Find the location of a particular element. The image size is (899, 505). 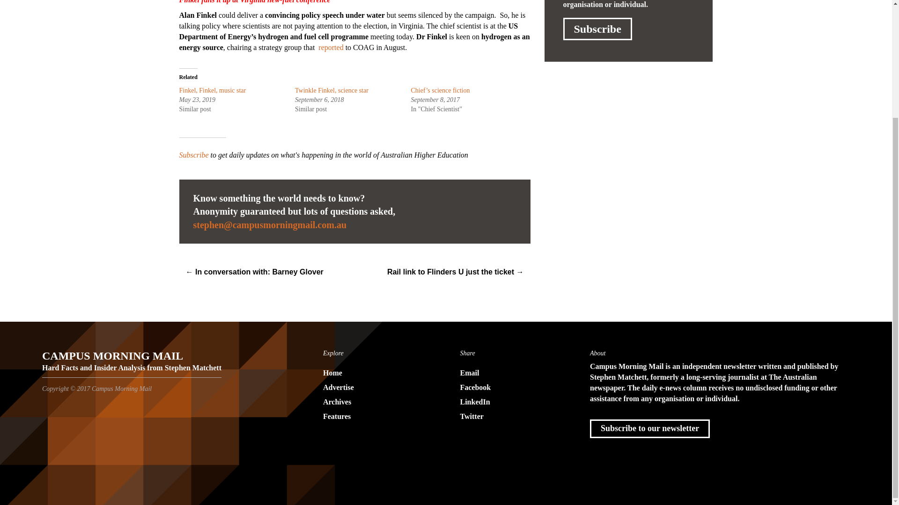

Advertise is located at coordinates (377, 388).